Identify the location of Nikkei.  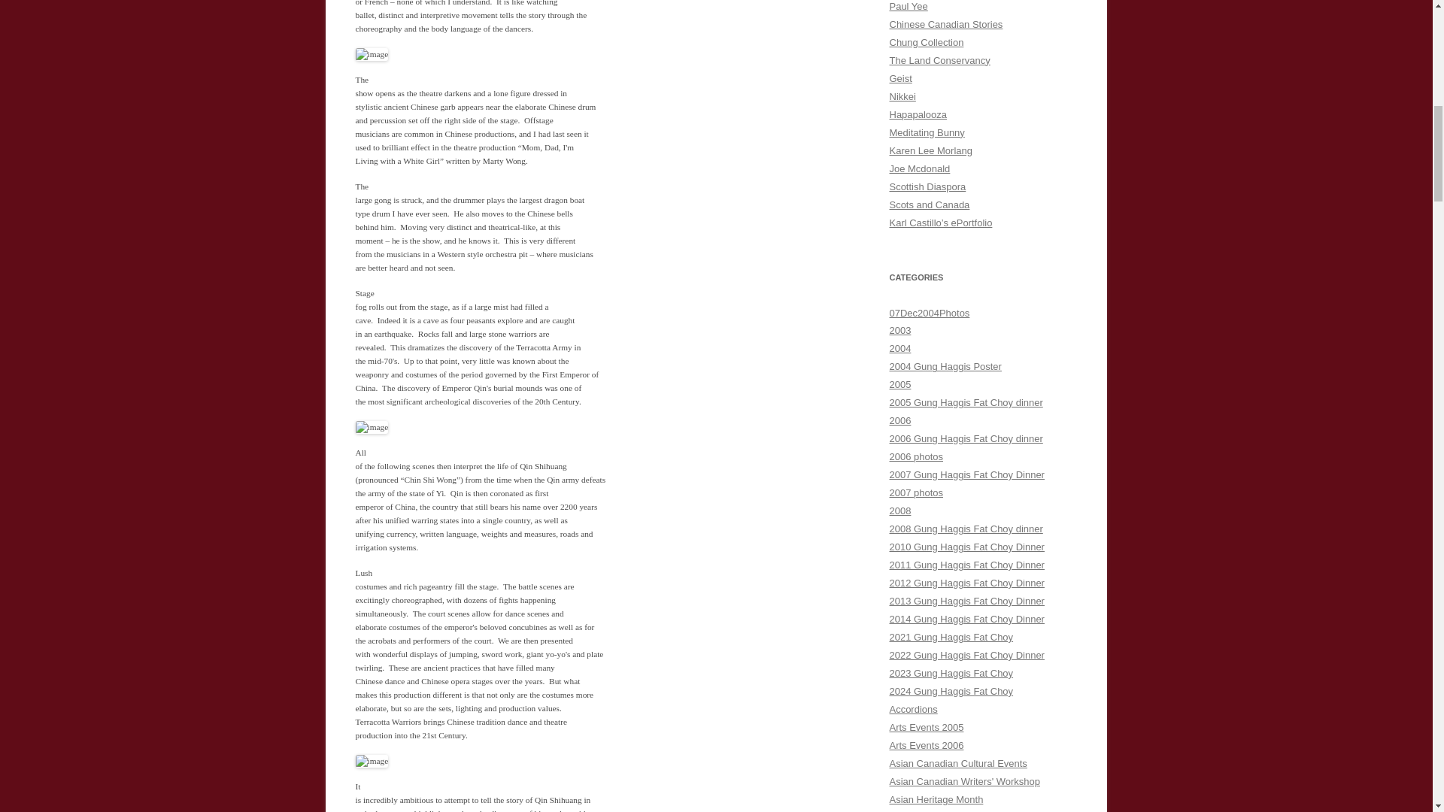
(902, 96).